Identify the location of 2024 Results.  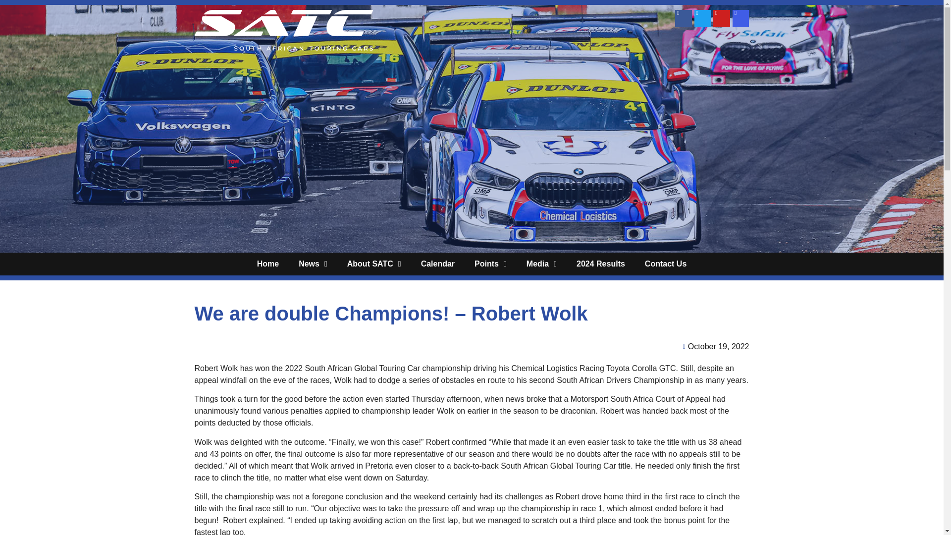
(601, 264).